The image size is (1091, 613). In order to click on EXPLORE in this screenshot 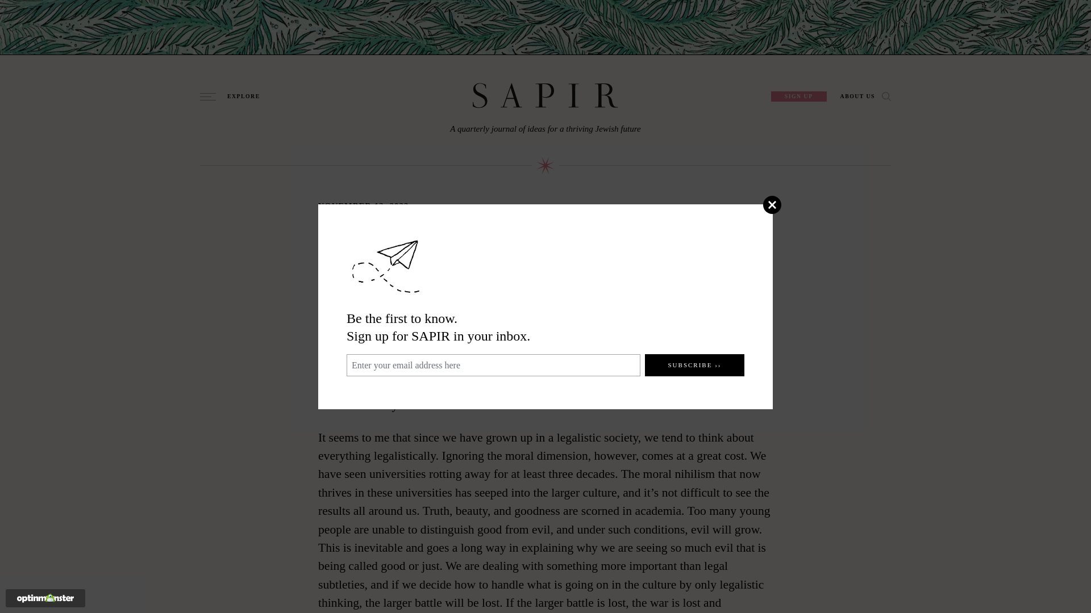, I will do `click(239, 96)`.